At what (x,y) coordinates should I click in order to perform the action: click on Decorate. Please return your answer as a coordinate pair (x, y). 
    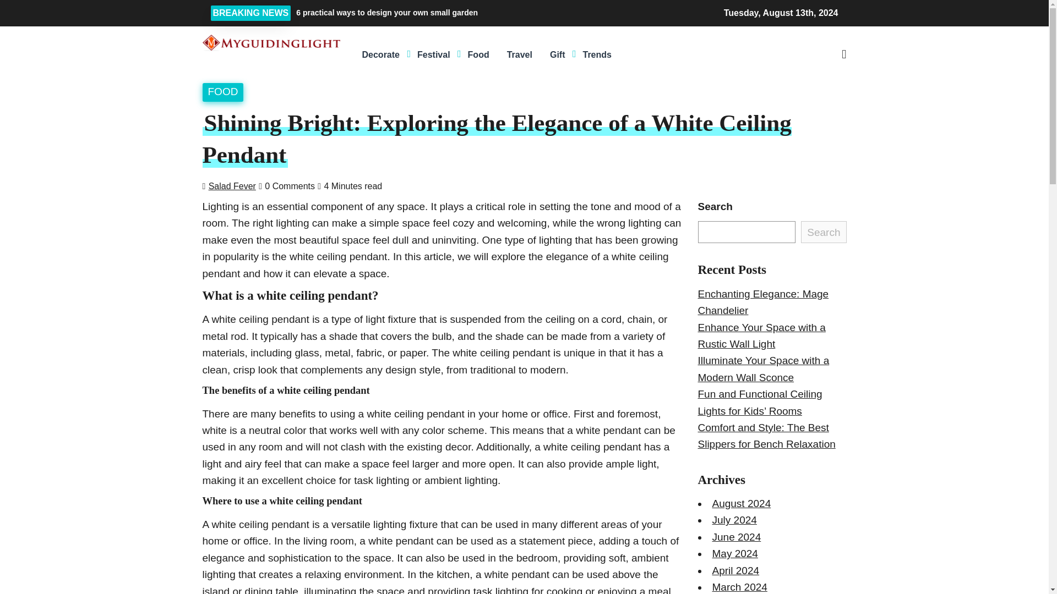
    Looking at the image, I should click on (380, 55).